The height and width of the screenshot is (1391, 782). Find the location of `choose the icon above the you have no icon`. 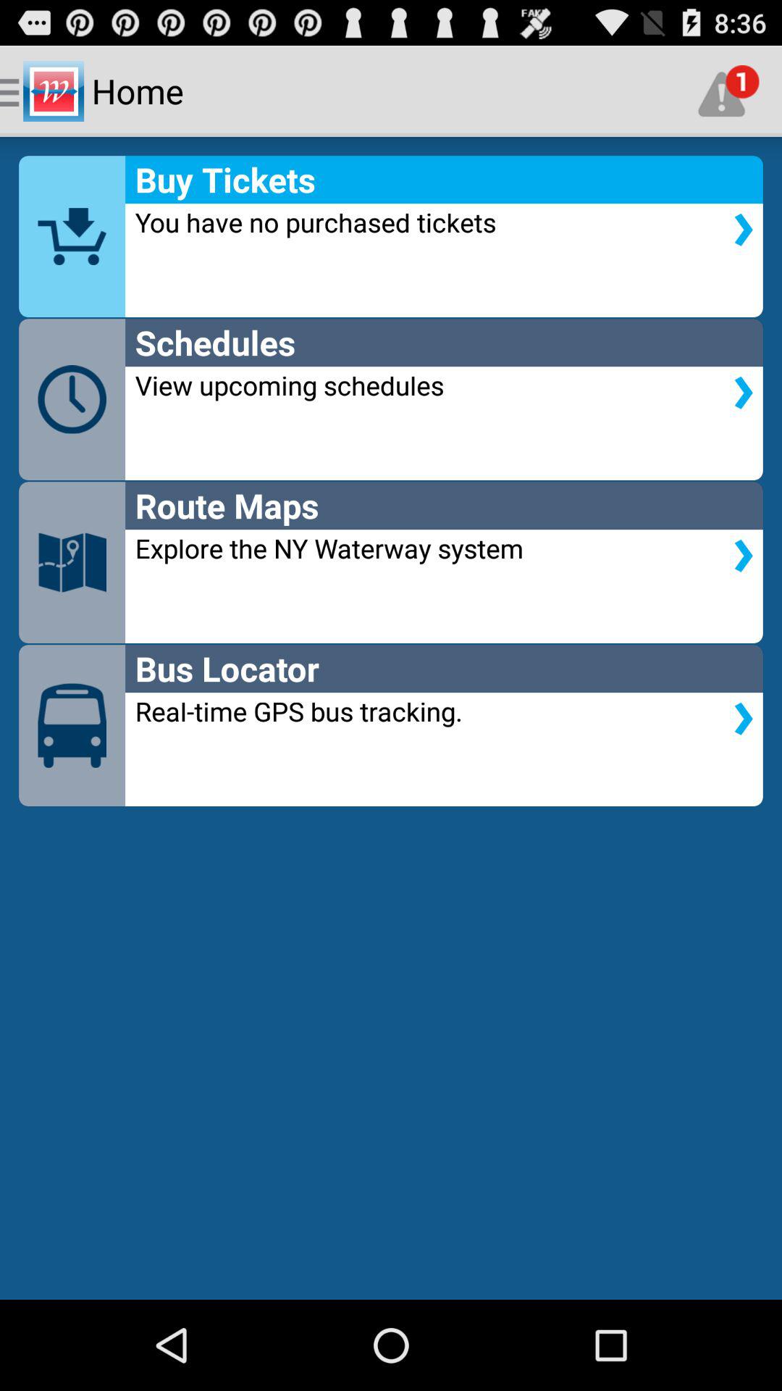

choose the icon above the you have no icon is located at coordinates (728, 91).